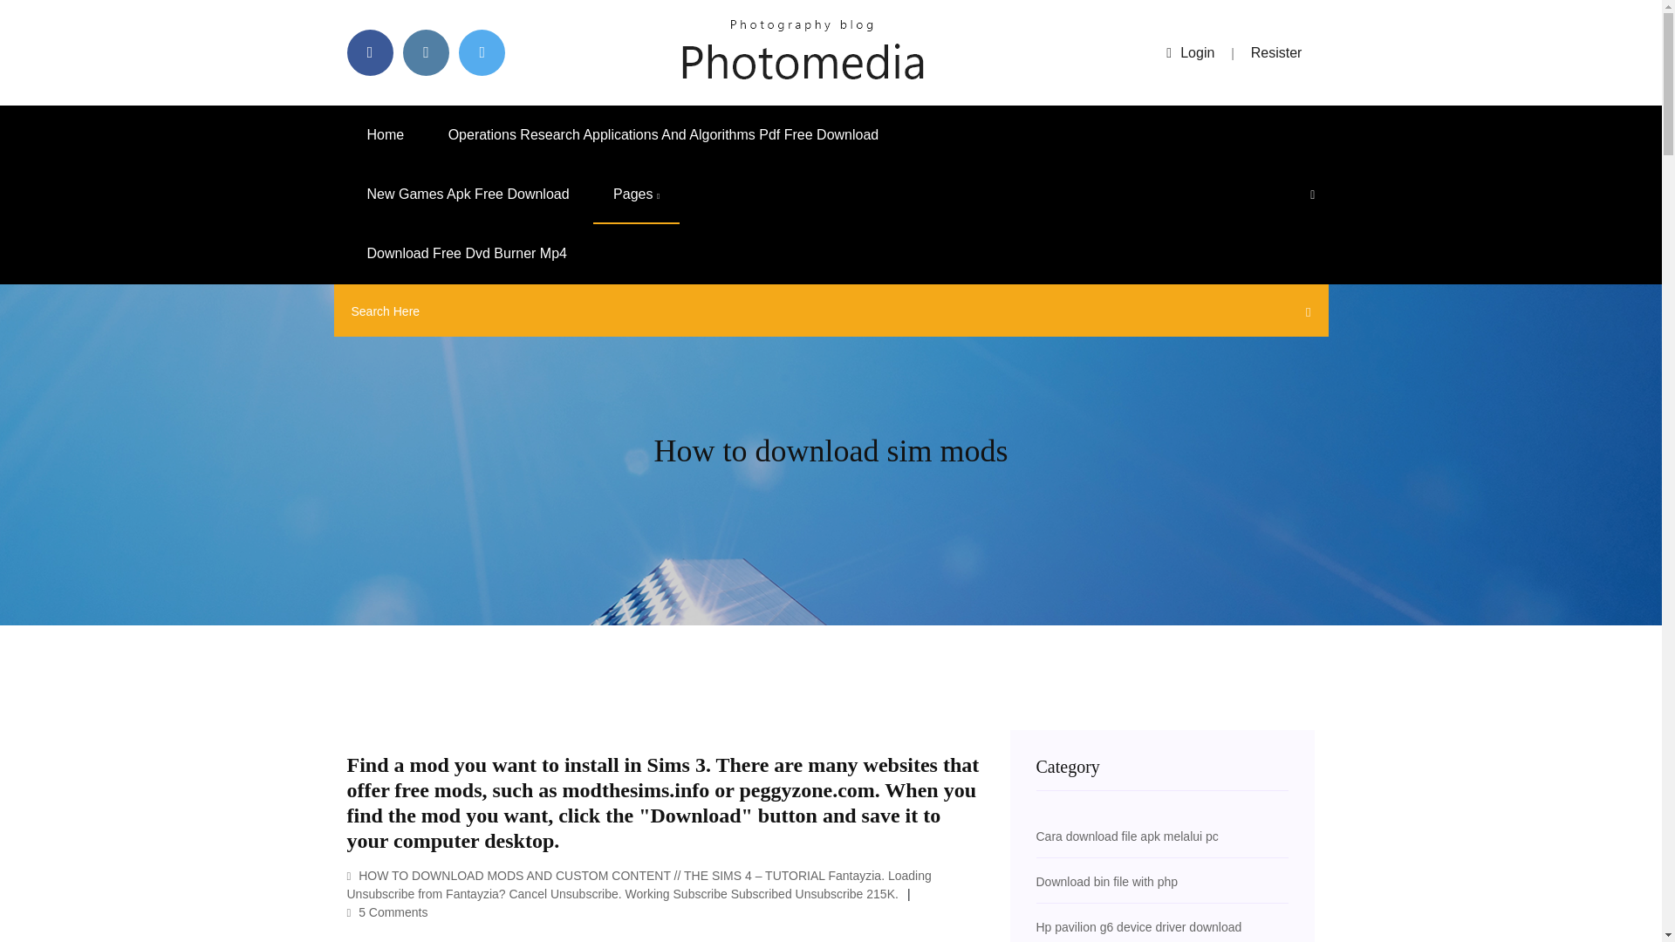 The image size is (1675, 942). What do you see at coordinates (386, 134) in the screenshot?
I see `Home` at bounding box center [386, 134].